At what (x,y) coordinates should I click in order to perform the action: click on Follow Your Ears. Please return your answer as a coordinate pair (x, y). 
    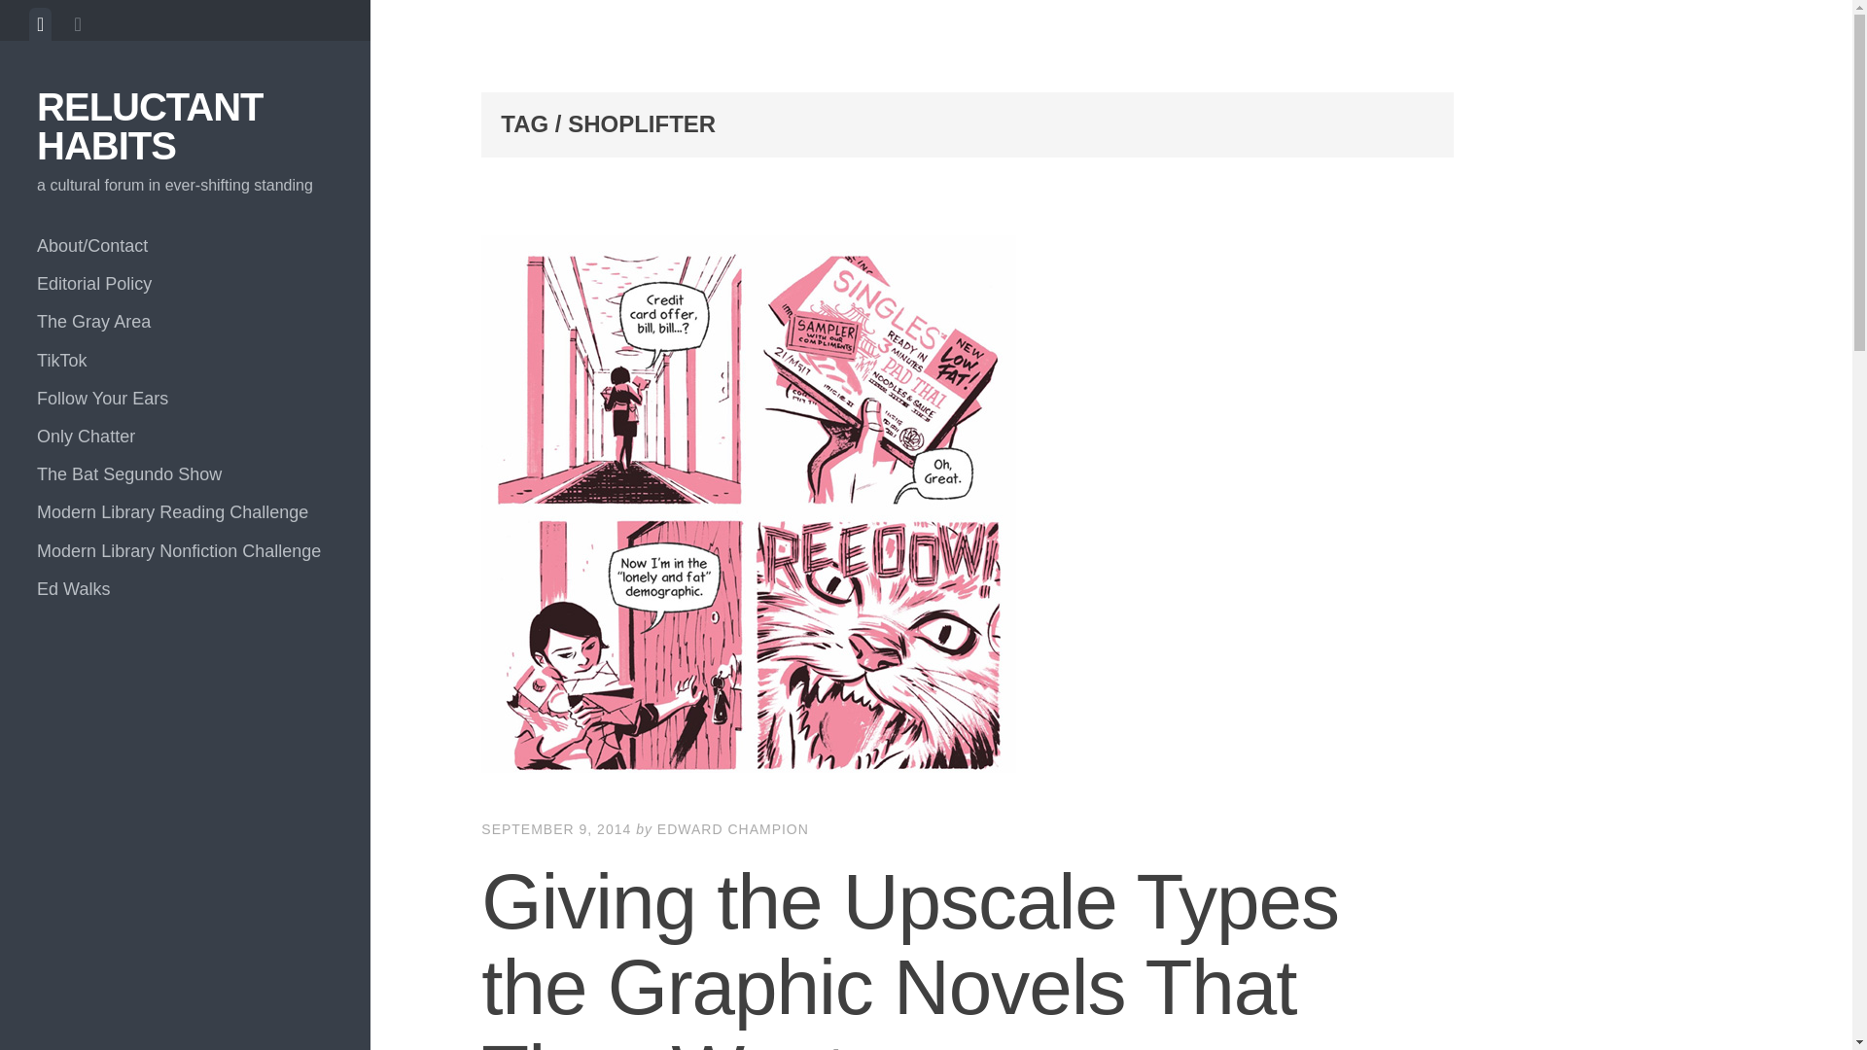
    Looking at the image, I should click on (185, 399).